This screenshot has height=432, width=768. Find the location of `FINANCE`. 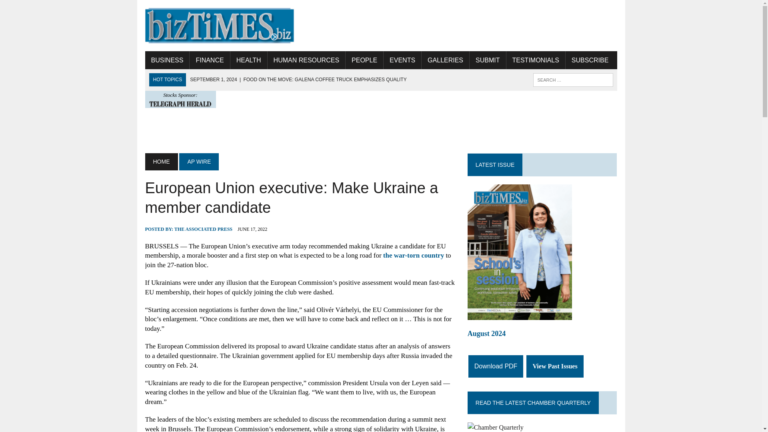

FINANCE is located at coordinates (210, 60).